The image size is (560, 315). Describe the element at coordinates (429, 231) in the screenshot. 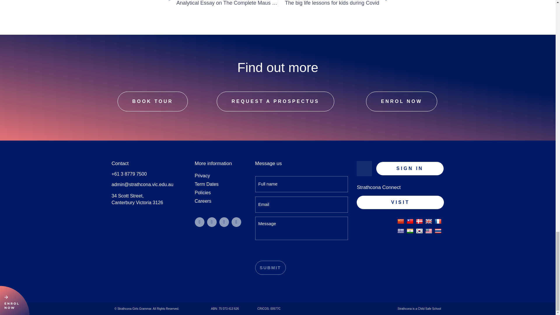

I see `Malay` at that location.